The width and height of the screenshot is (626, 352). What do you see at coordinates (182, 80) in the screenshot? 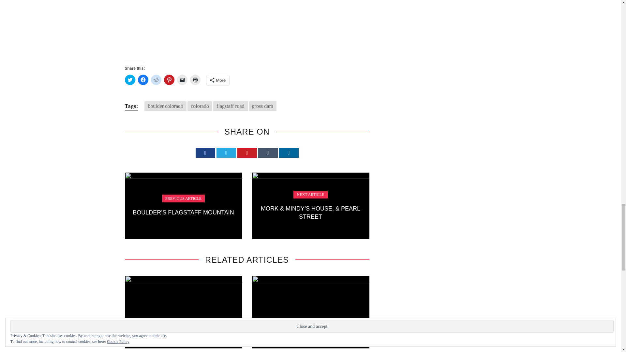
I see `Click to email a link to a friend` at bounding box center [182, 80].